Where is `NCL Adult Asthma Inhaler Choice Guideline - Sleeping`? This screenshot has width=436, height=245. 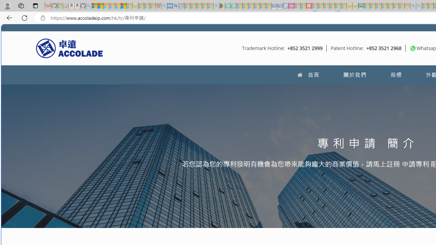
NCL Adult Asthma Inhaler Choice Guideline - Sleeping is located at coordinates (170, 6).